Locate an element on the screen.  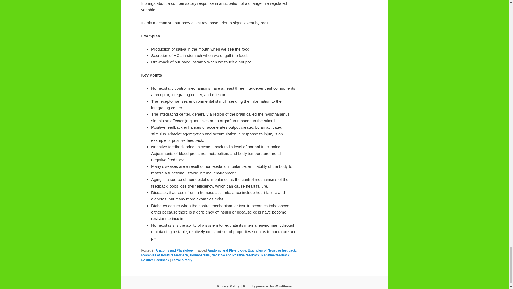
Negative feedback is located at coordinates (275, 255).